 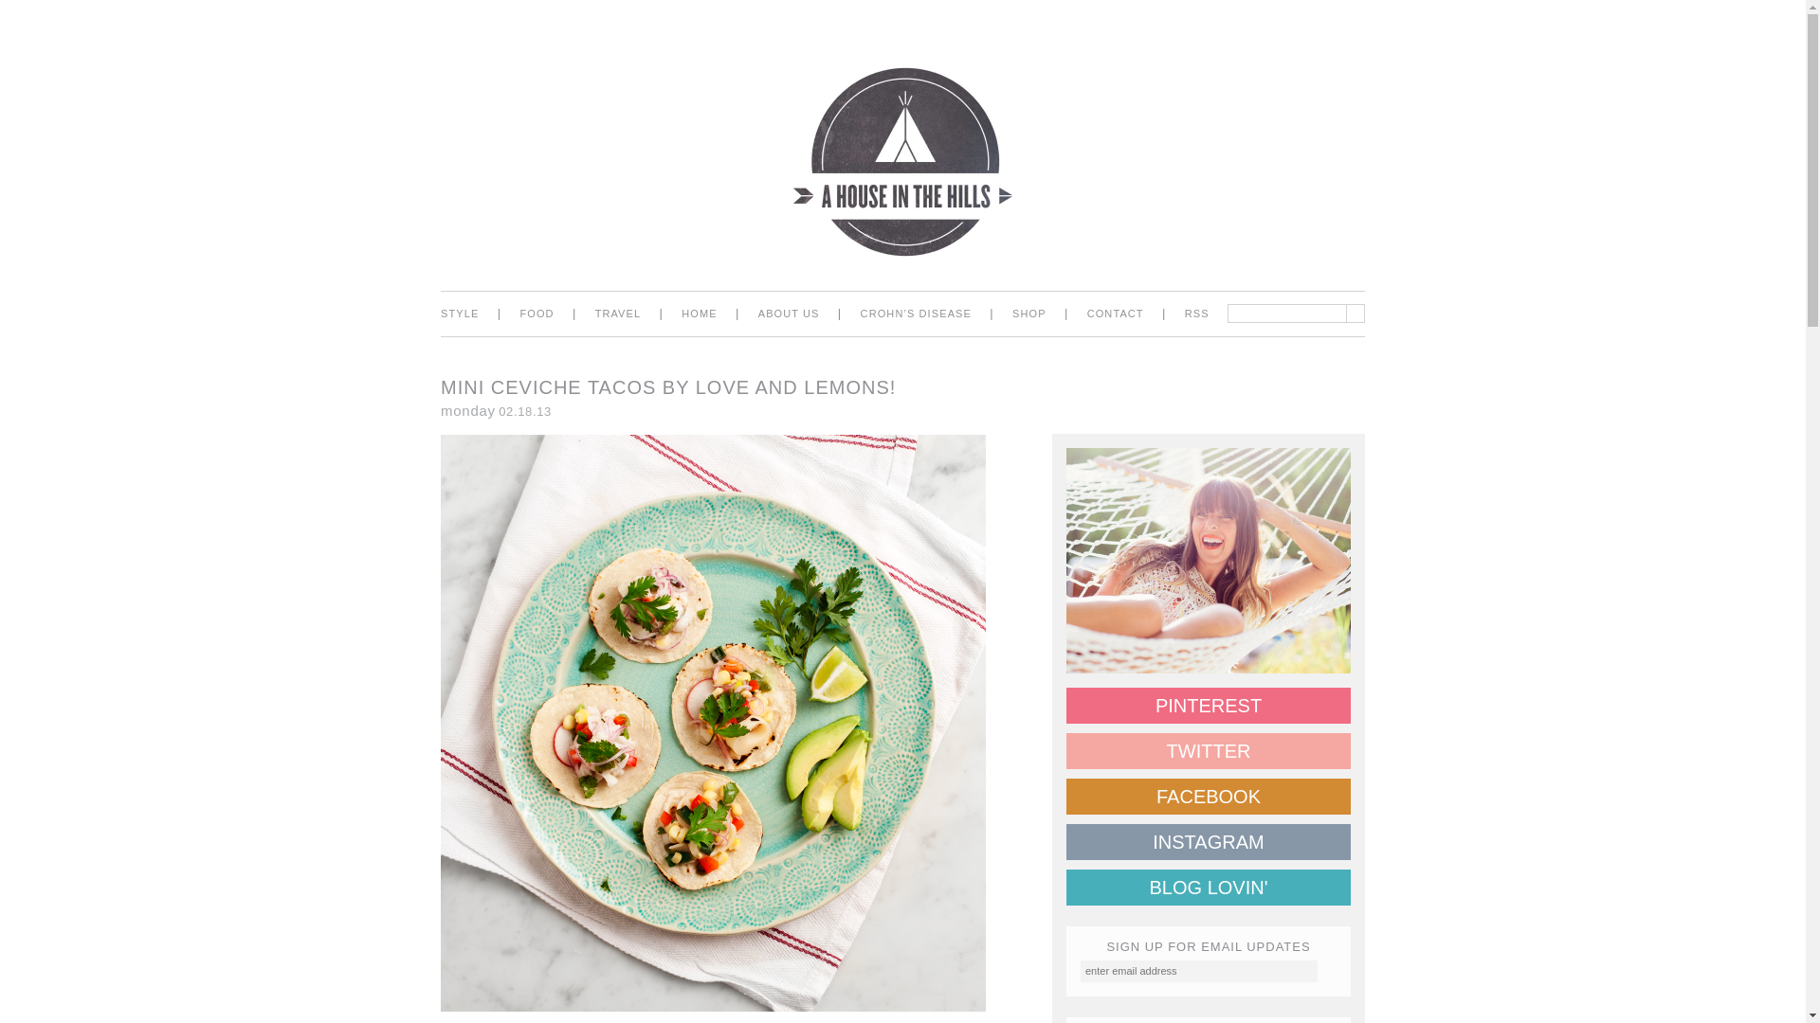 I want to click on TWITTER, so click(x=1208, y=751).